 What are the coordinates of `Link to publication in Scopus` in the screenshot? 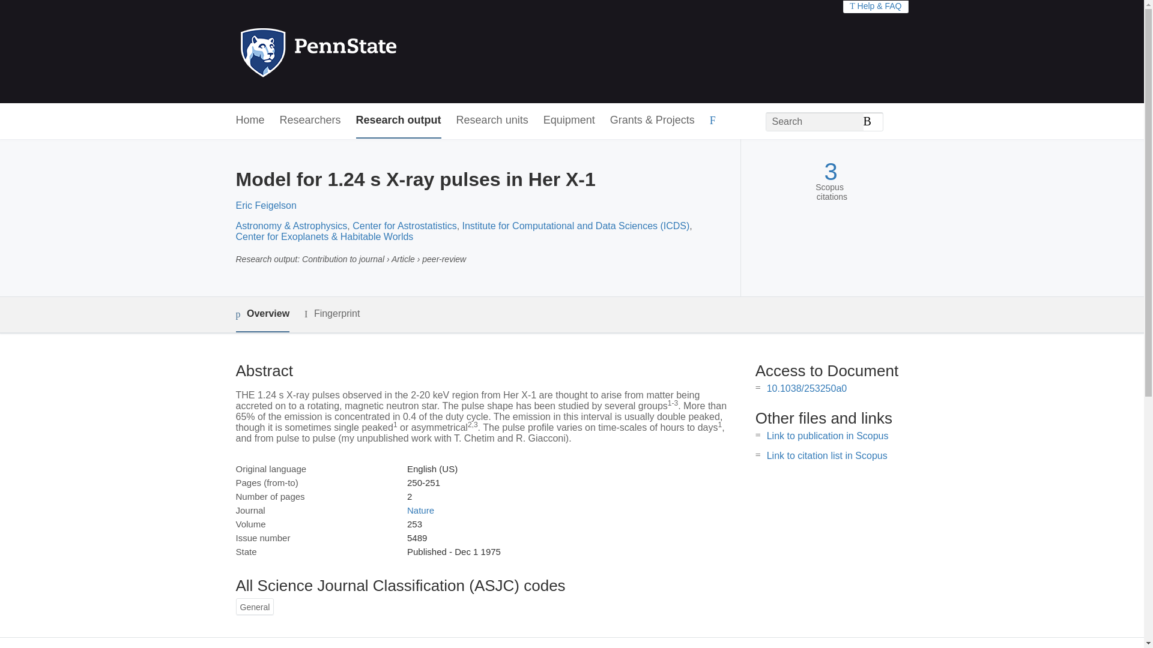 It's located at (828, 436).